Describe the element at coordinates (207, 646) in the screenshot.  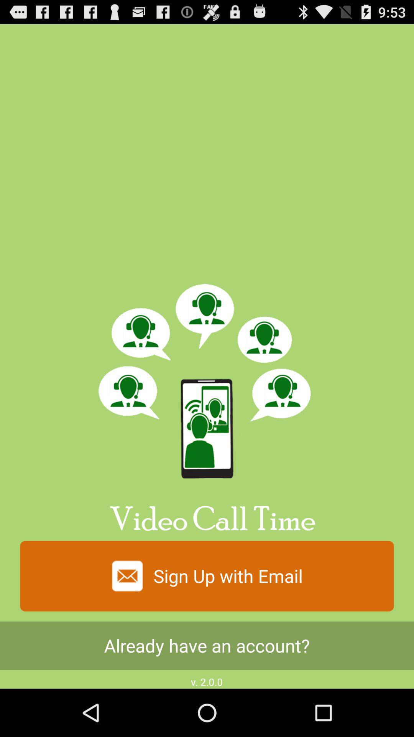
I see `open already have an item` at that location.